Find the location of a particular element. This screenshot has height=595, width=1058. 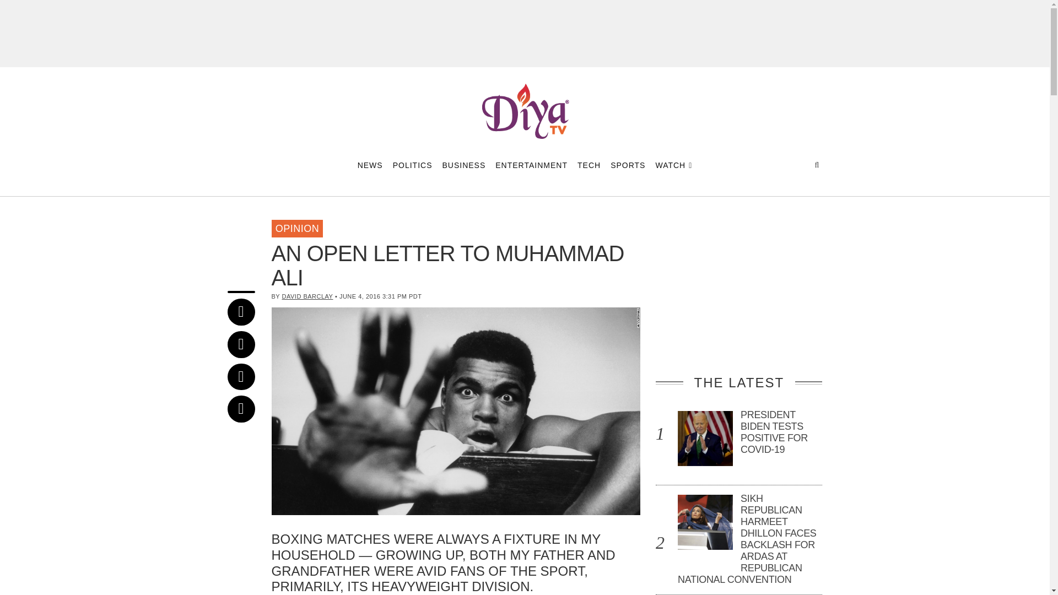

3rd party ad content is located at coordinates (738, 289).